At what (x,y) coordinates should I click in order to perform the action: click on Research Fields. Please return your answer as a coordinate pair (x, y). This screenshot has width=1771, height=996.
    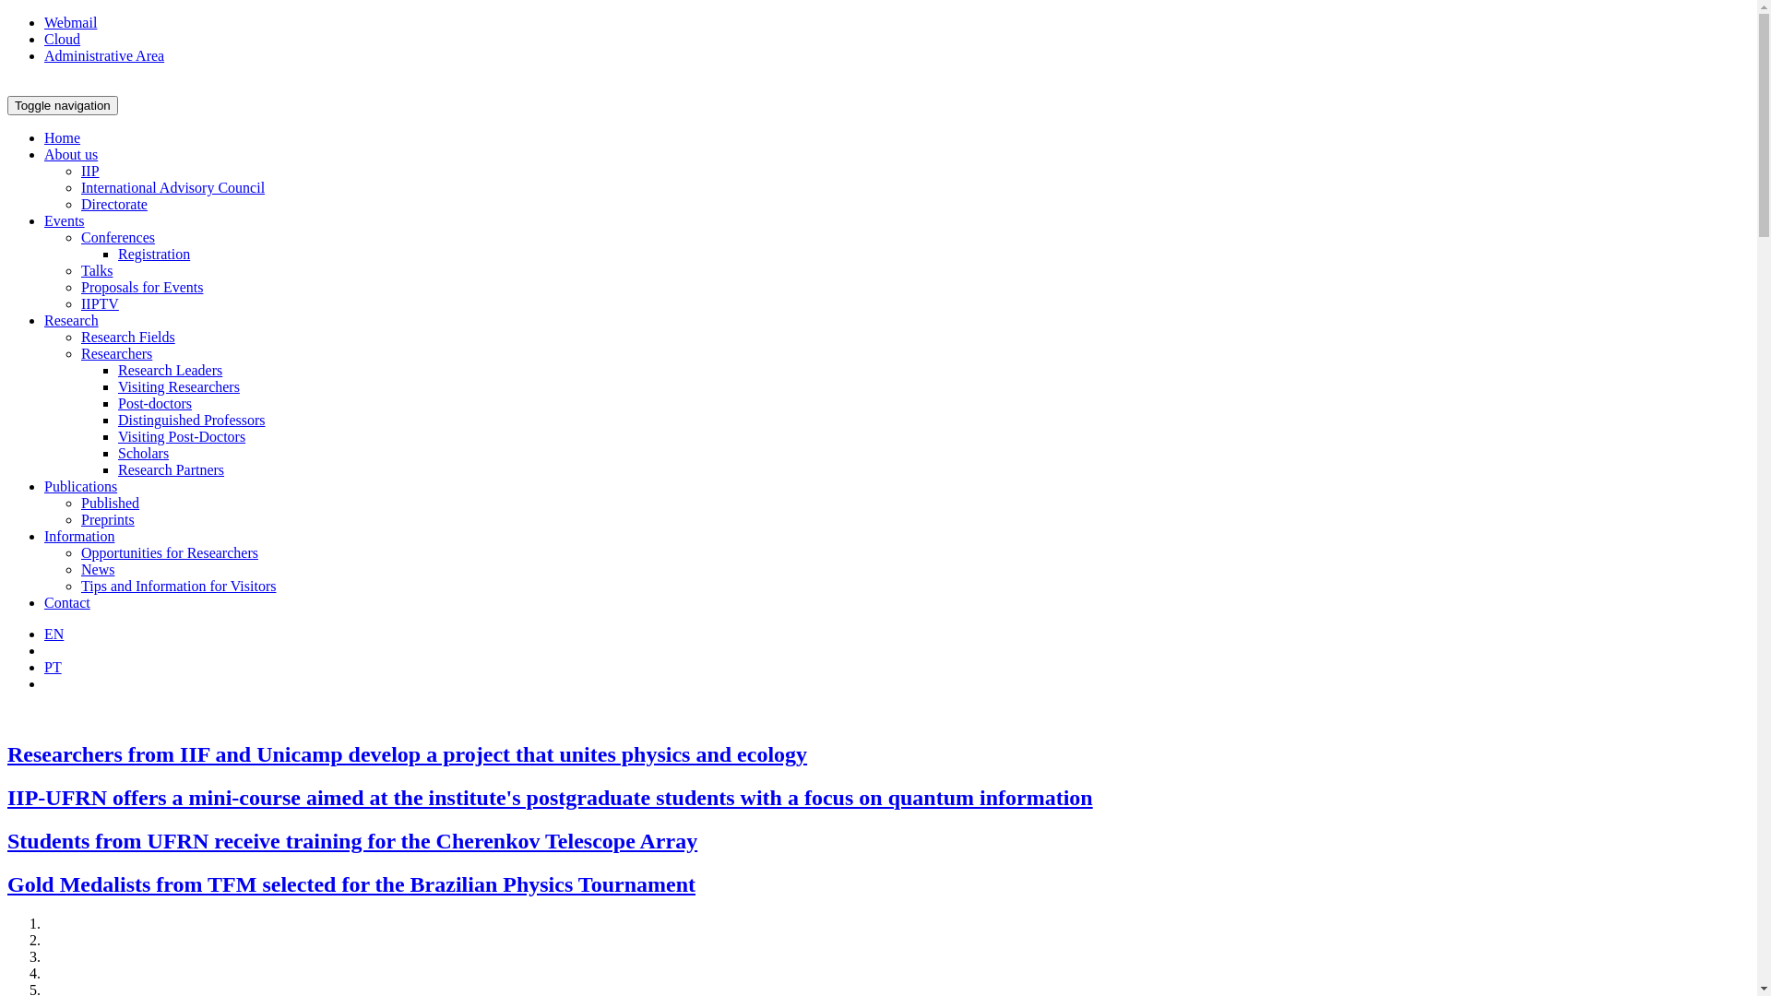
    Looking at the image, I should click on (128, 337).